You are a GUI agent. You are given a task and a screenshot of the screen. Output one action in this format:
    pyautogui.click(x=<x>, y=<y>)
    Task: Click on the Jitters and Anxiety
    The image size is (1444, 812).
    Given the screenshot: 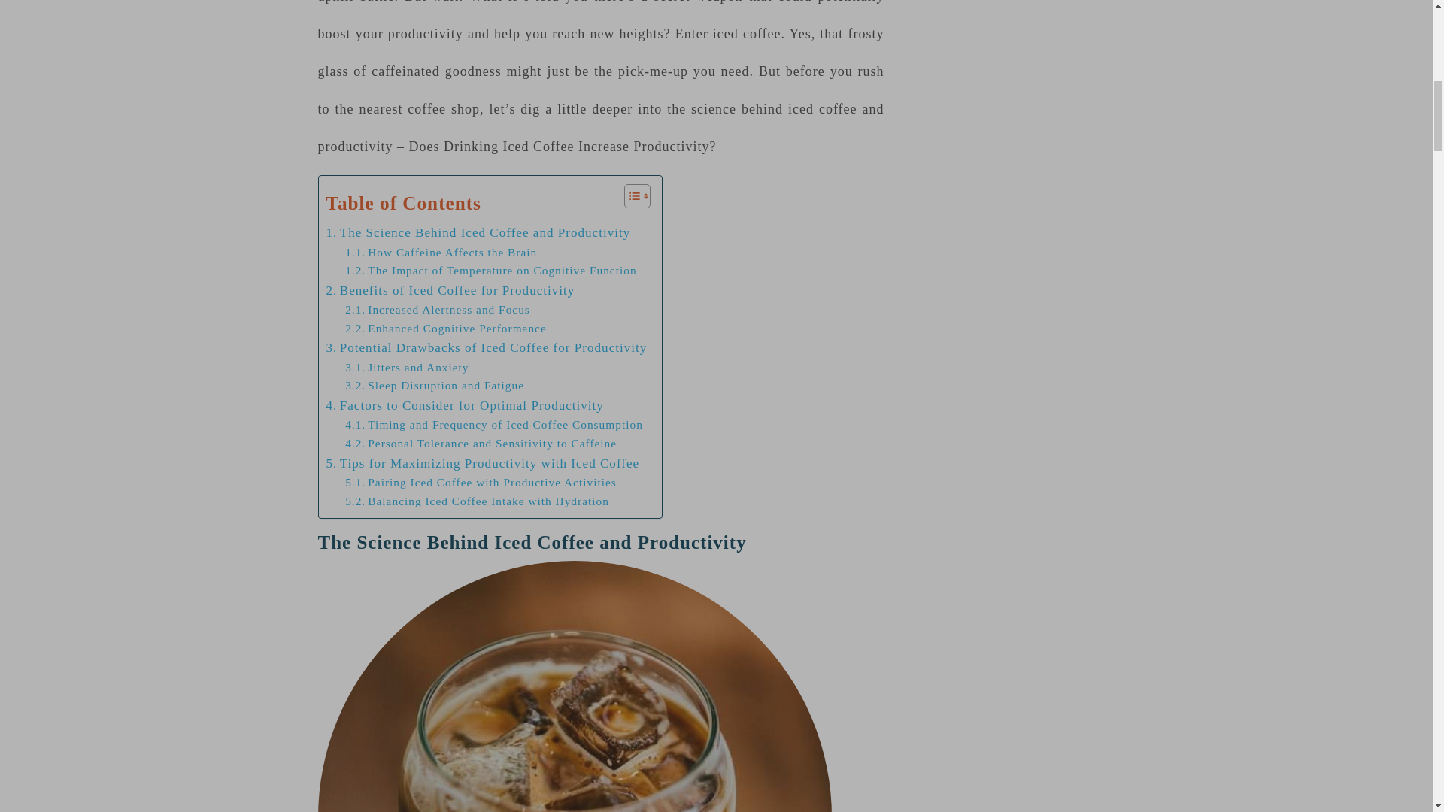 What is the action you would take?
    pyautogui.click(x=406, y=368)
    